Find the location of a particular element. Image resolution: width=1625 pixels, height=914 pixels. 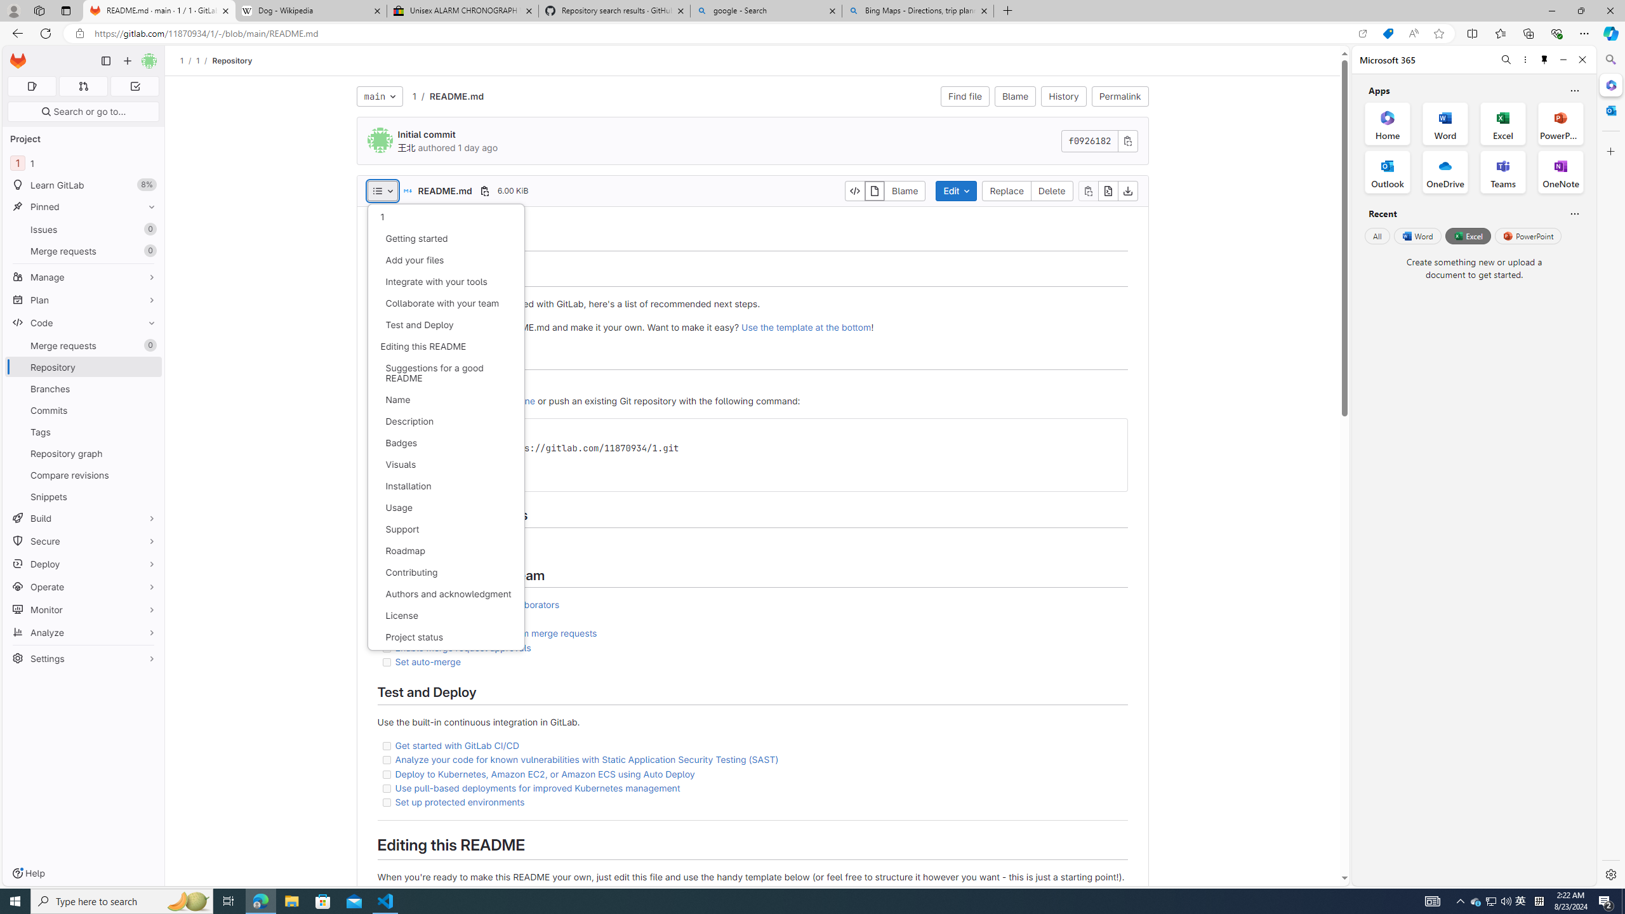

Pin Compare revisions is located at coordinates (149, 475).